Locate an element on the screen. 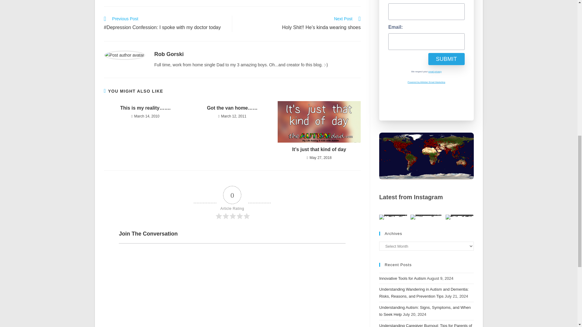  Visit author page is located at coordinates (124, 54).